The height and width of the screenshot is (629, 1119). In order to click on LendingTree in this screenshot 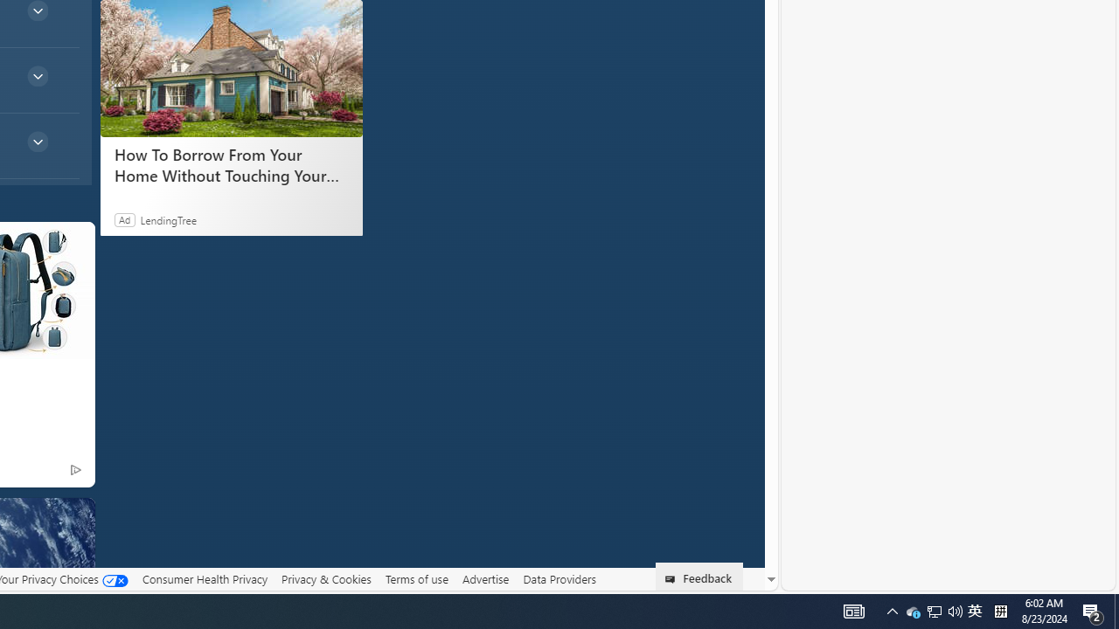, I will do `click(168, 219)`.